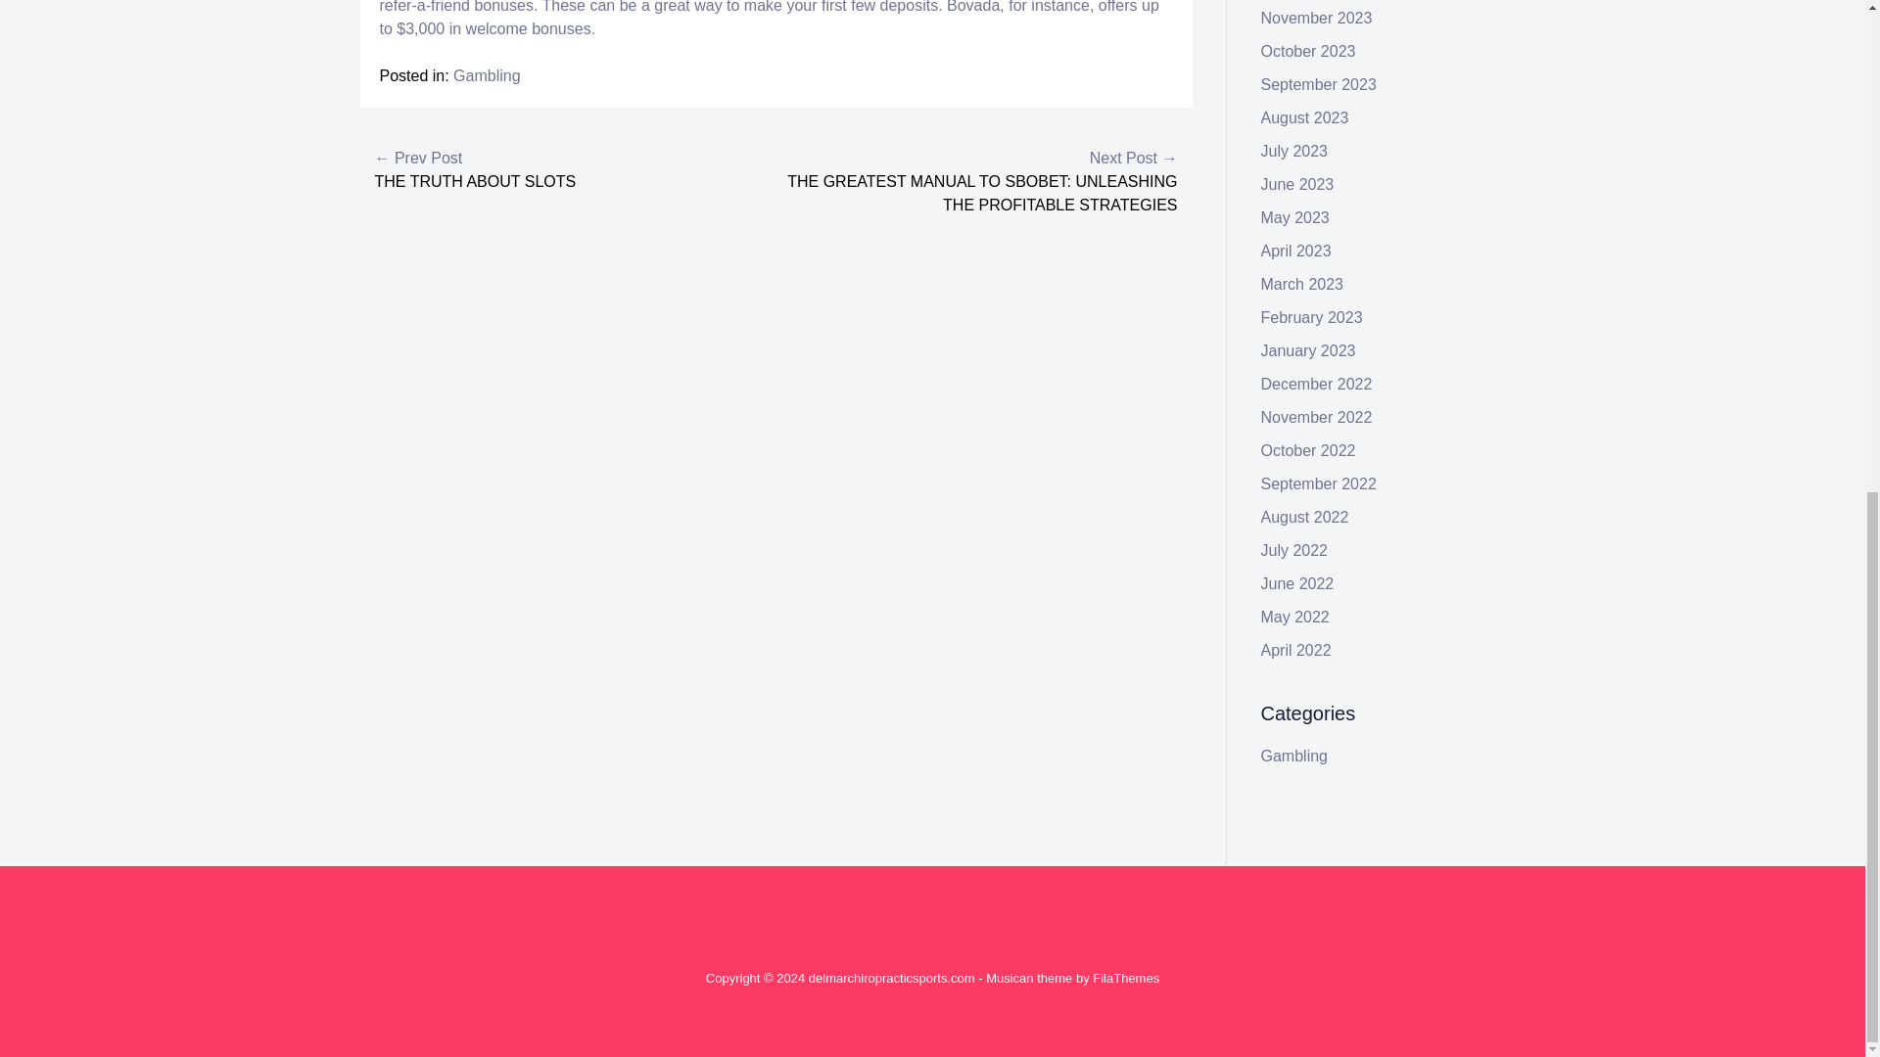 This screenshot has height=1057, width=1880. What do you see at coordinates (1308, 51) in the screenshot?
I see `October 2023` at bounding box center [1308, 51].